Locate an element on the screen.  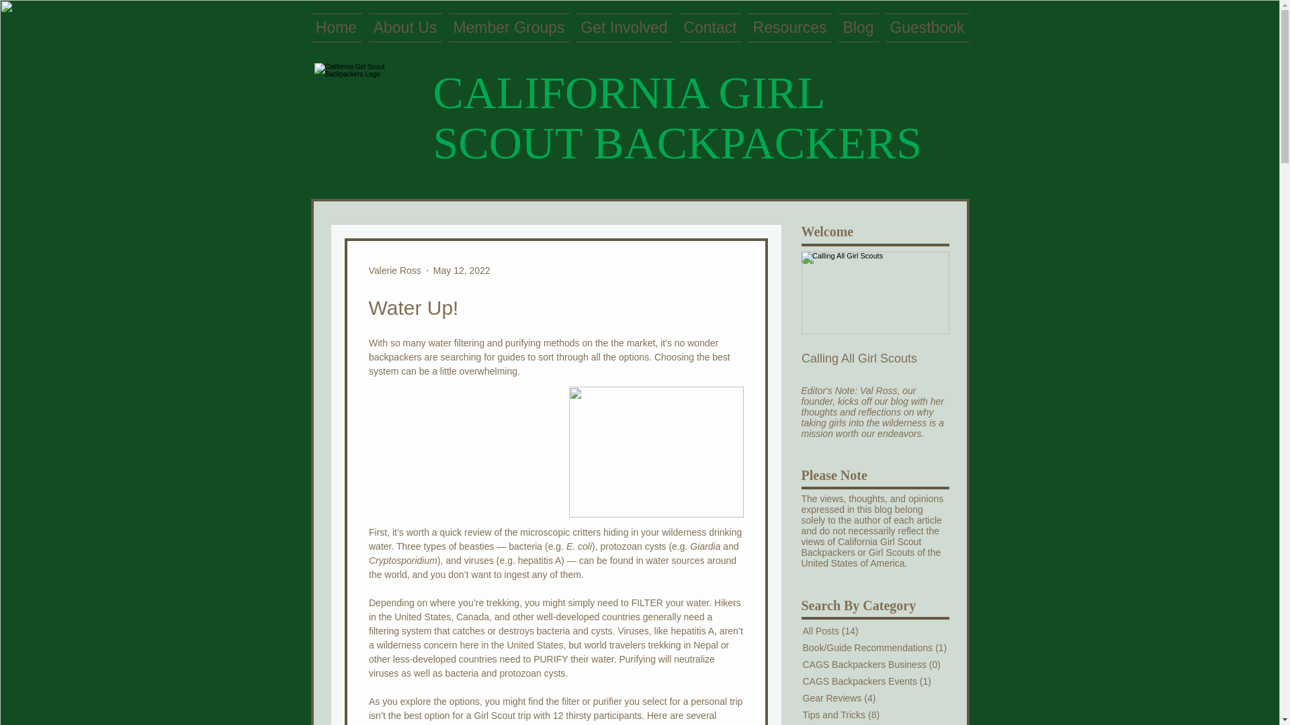
May 12, 2022 is located at coordinates (462, 270).